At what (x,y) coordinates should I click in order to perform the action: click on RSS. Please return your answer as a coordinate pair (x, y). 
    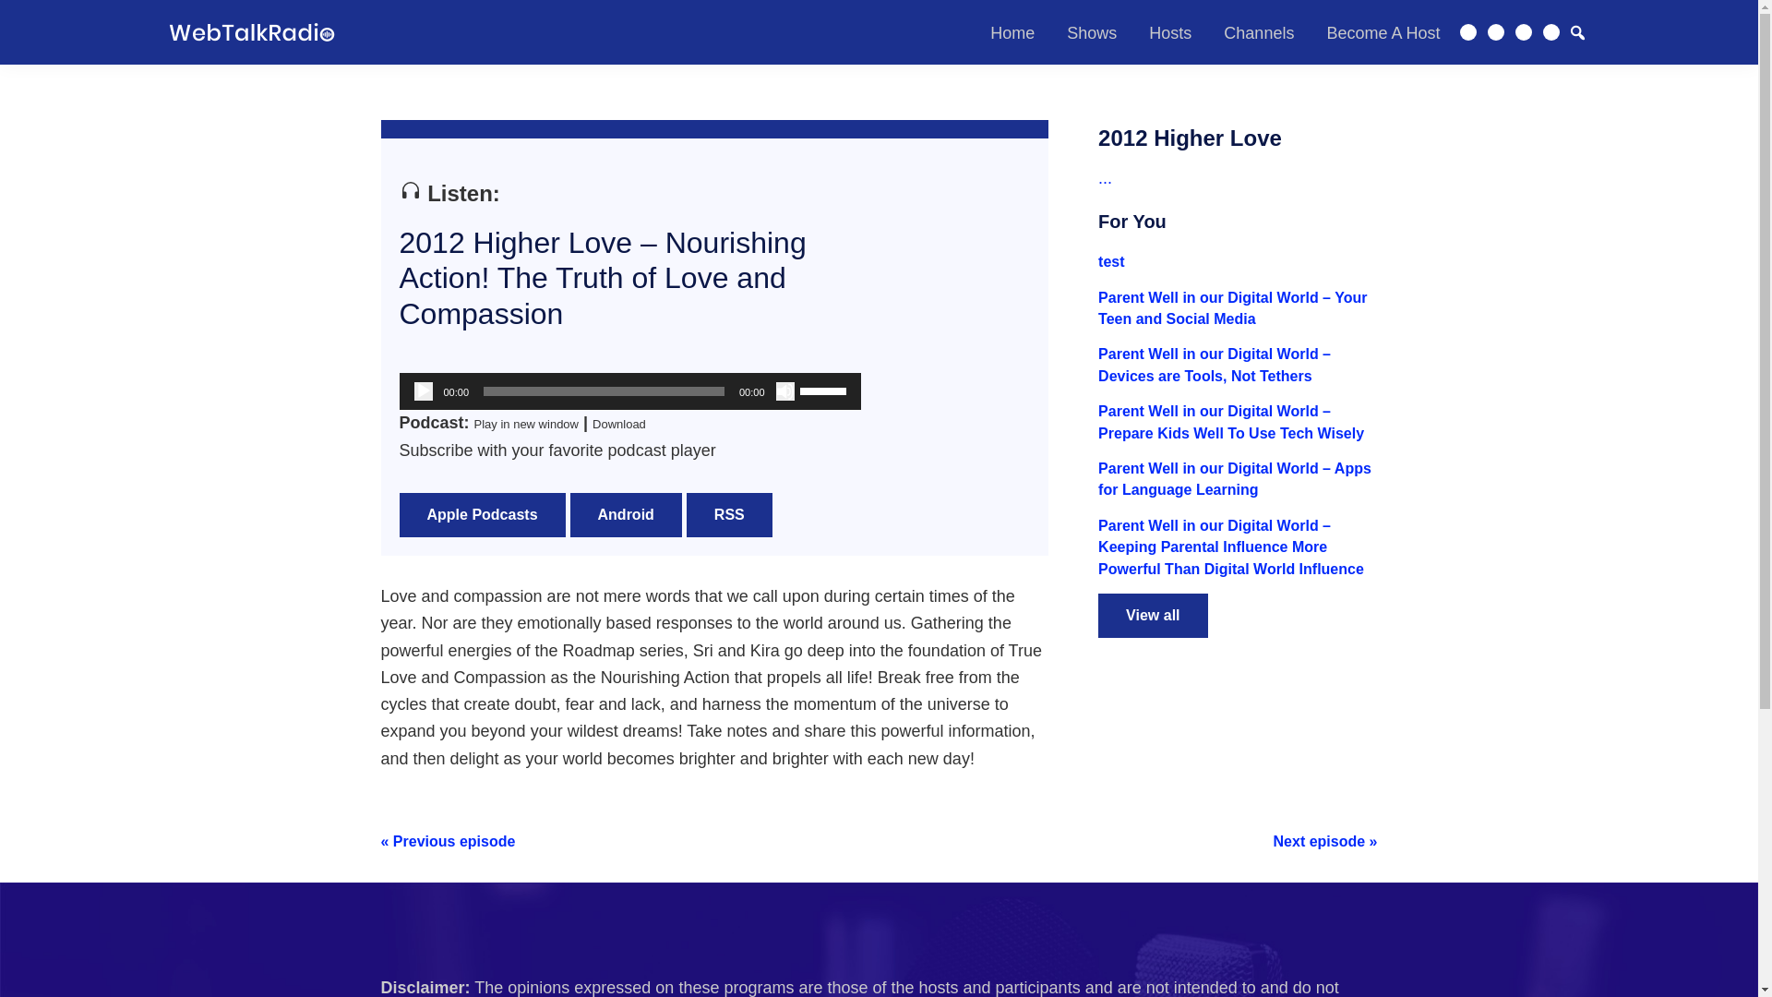
    Looking at the image, I should click on (729, 515).